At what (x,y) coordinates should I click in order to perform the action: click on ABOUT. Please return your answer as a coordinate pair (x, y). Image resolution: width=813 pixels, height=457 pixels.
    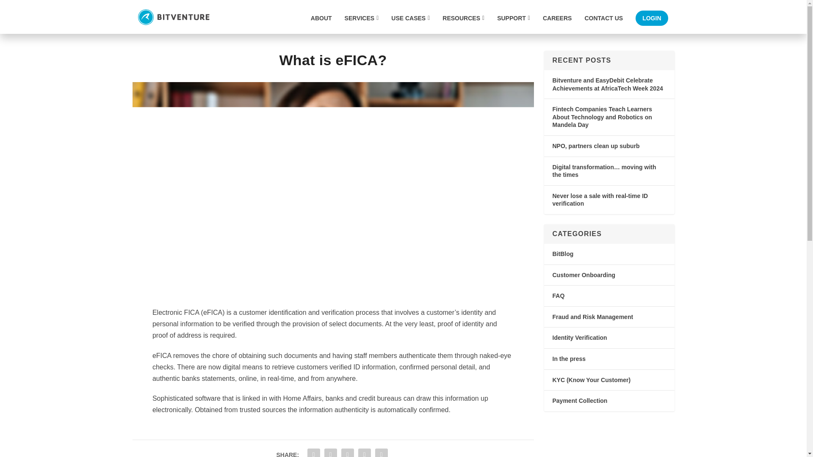
    Looking at the image, I should click on (321, 24).